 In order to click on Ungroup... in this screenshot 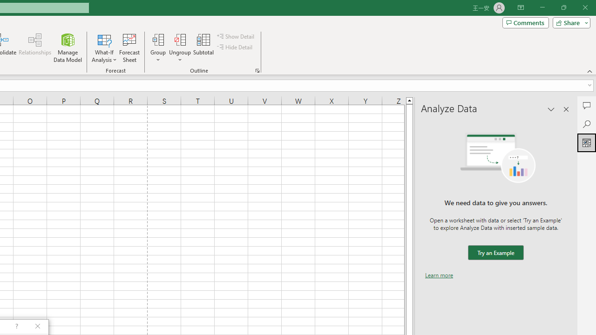, I will do `click(180, 47)`.